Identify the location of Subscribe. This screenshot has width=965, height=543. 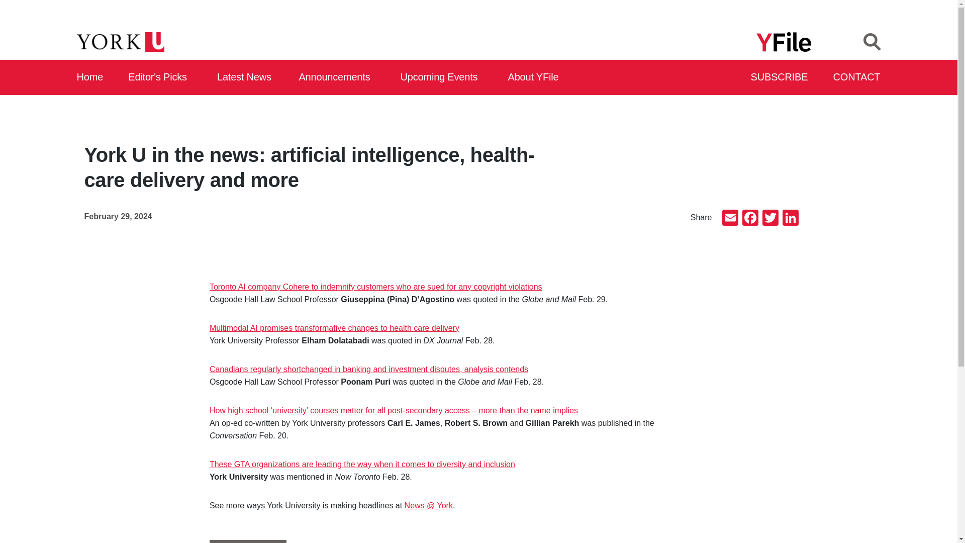
(780, 77).